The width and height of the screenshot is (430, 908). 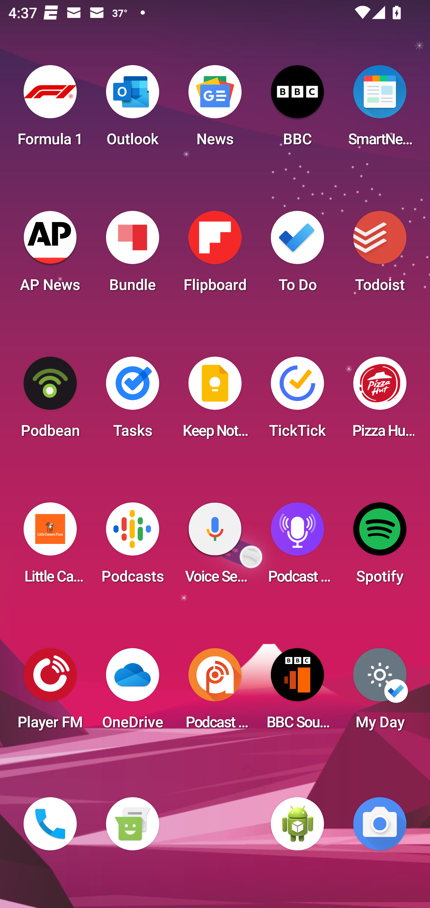 What do you see at coordinates (297, 401) in the screenshot?
I see `TickTick` at bounding box center [297, 401].